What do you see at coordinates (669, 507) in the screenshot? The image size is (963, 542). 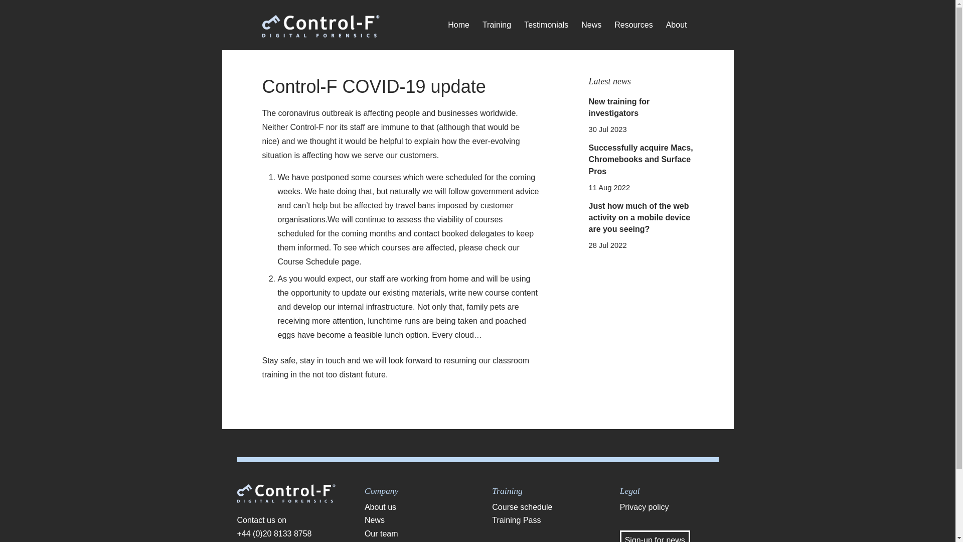 I see `Privacy policy` at bounding box center [669, 507].